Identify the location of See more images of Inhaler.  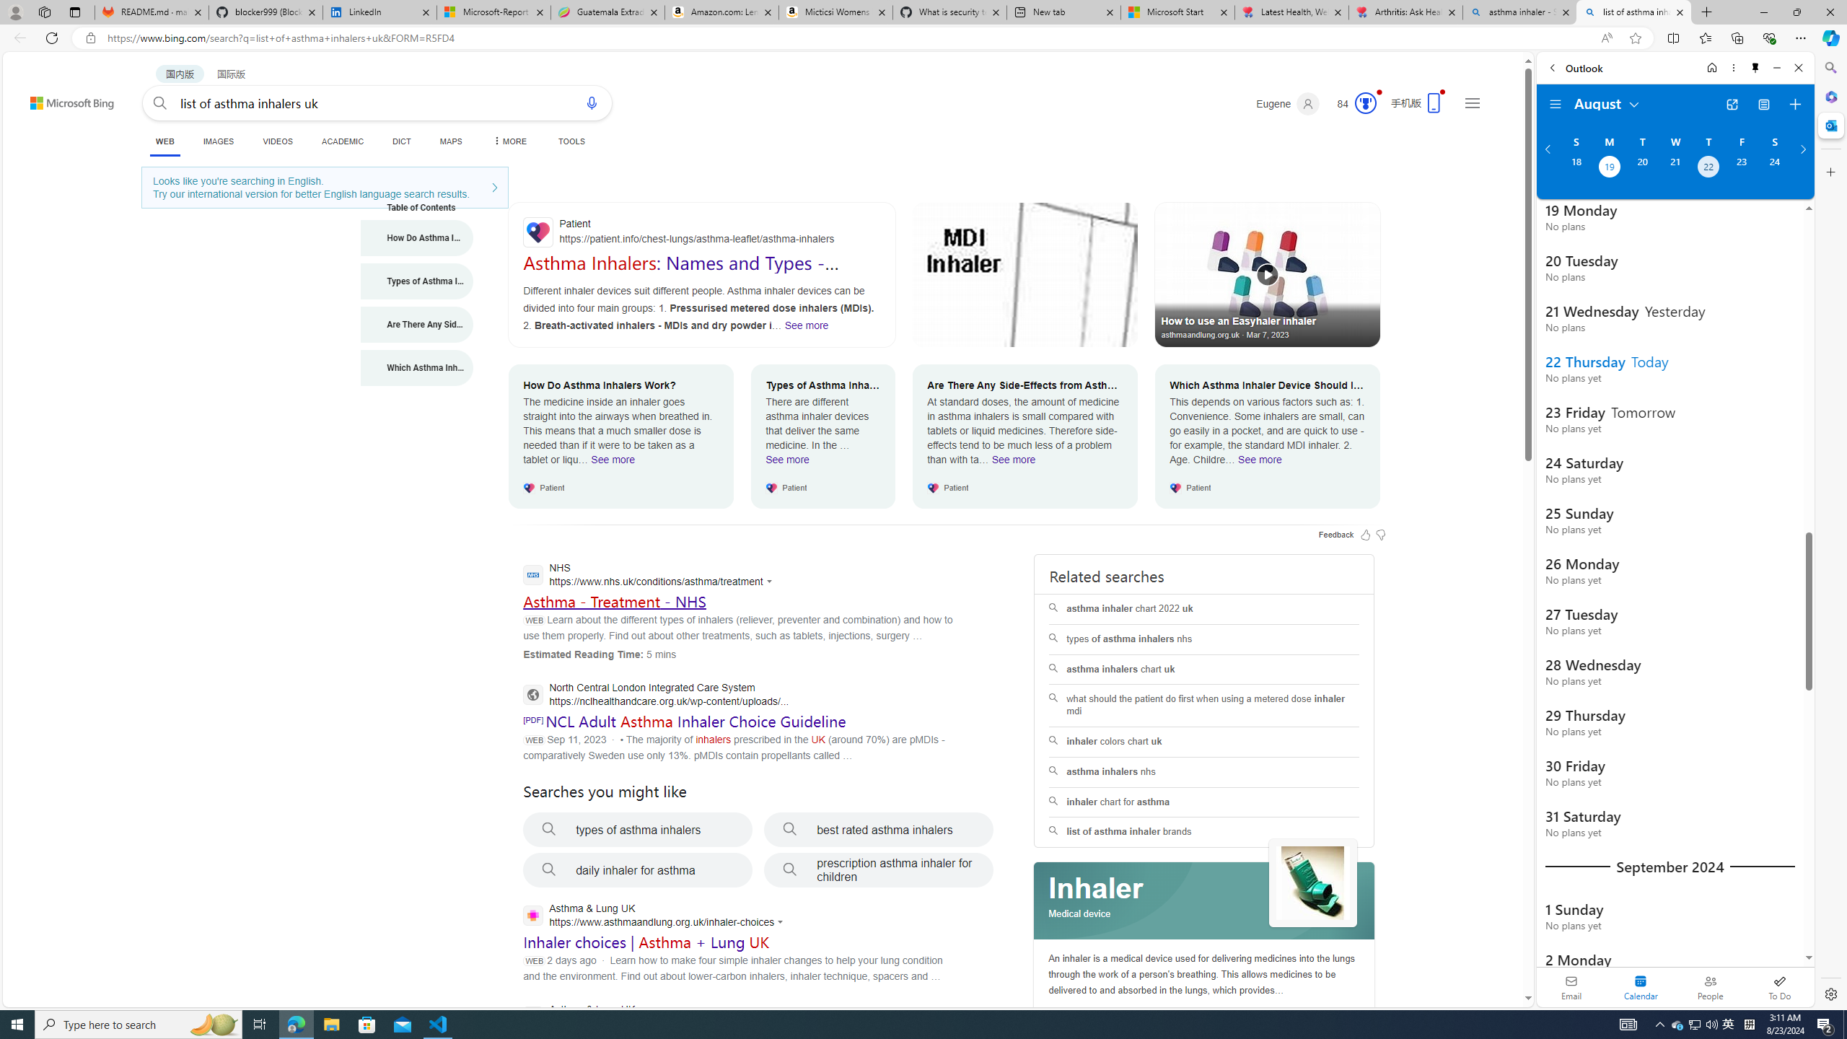
(1313, 885).